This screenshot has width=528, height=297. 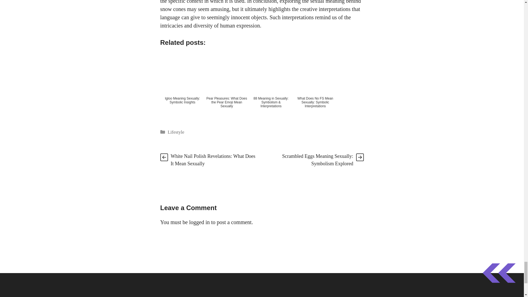 I want to click on logged in, so click(x=199, y=222).